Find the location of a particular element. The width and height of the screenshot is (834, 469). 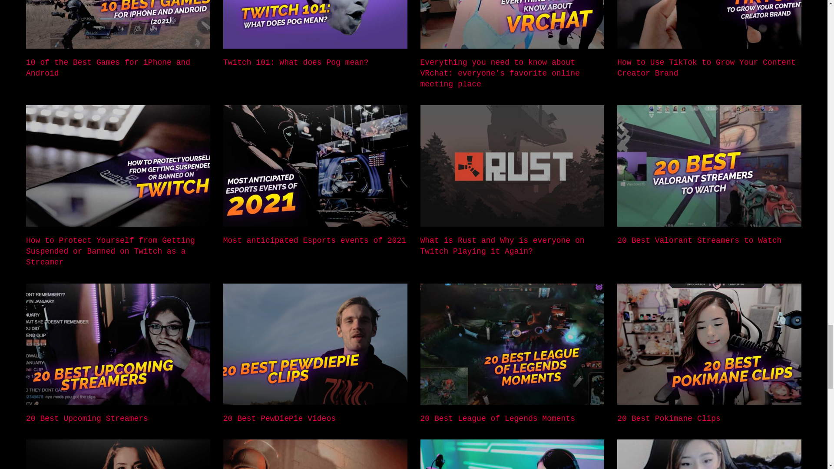

10 of the Best Games for iPhone and Android is located at coordinates (108, 68).